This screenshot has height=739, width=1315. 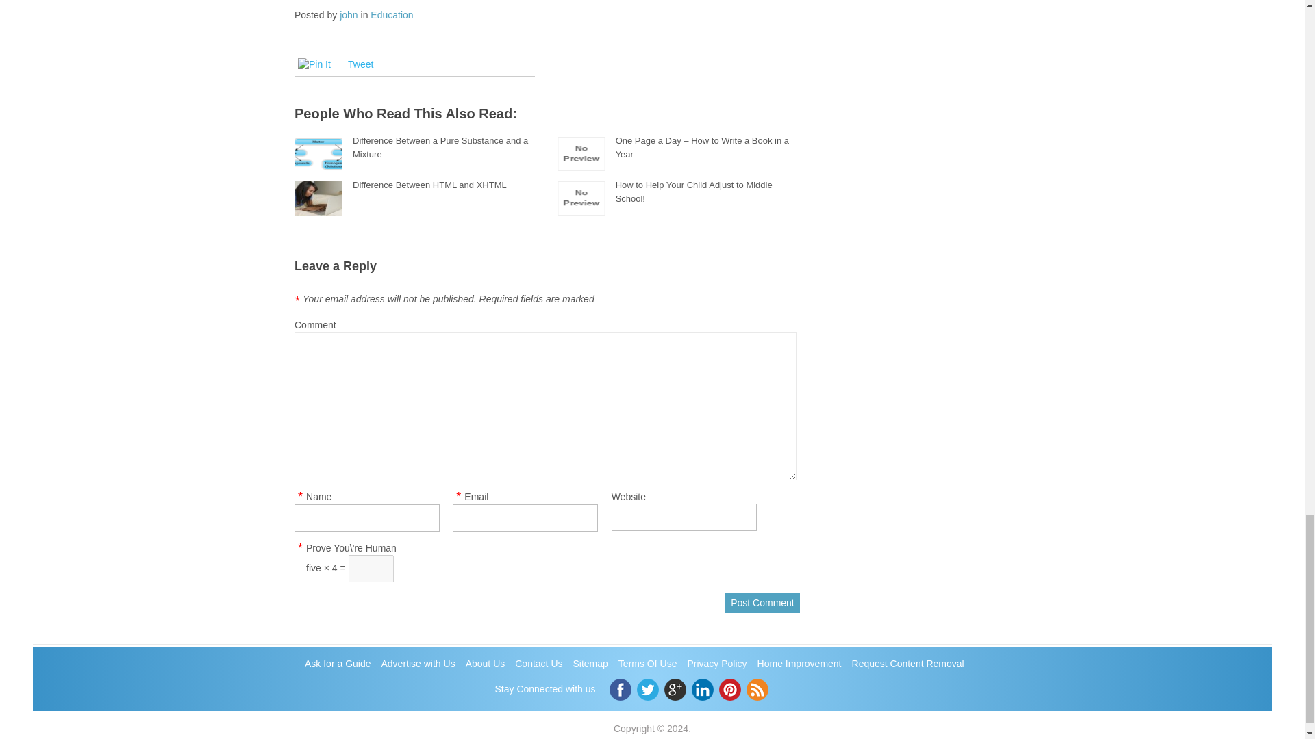 What do you see at coordinates (544, 34) in the screenshot?
I see `Advertisement` at bounding box center [544, 34].